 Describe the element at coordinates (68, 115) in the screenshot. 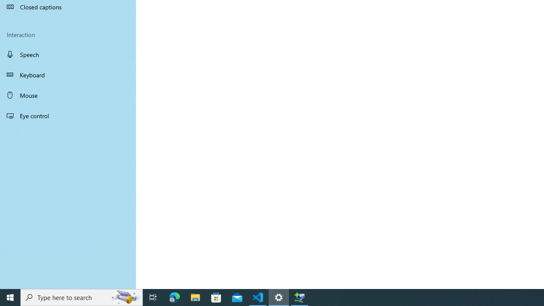

I see `Eye control` at that location.